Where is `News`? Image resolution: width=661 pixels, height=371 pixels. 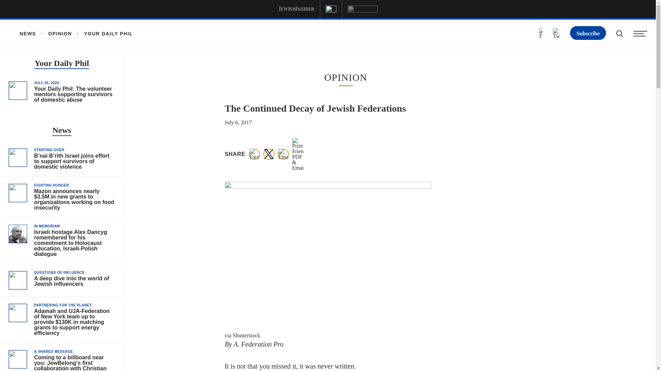
News is located at coordinates (62, 131).